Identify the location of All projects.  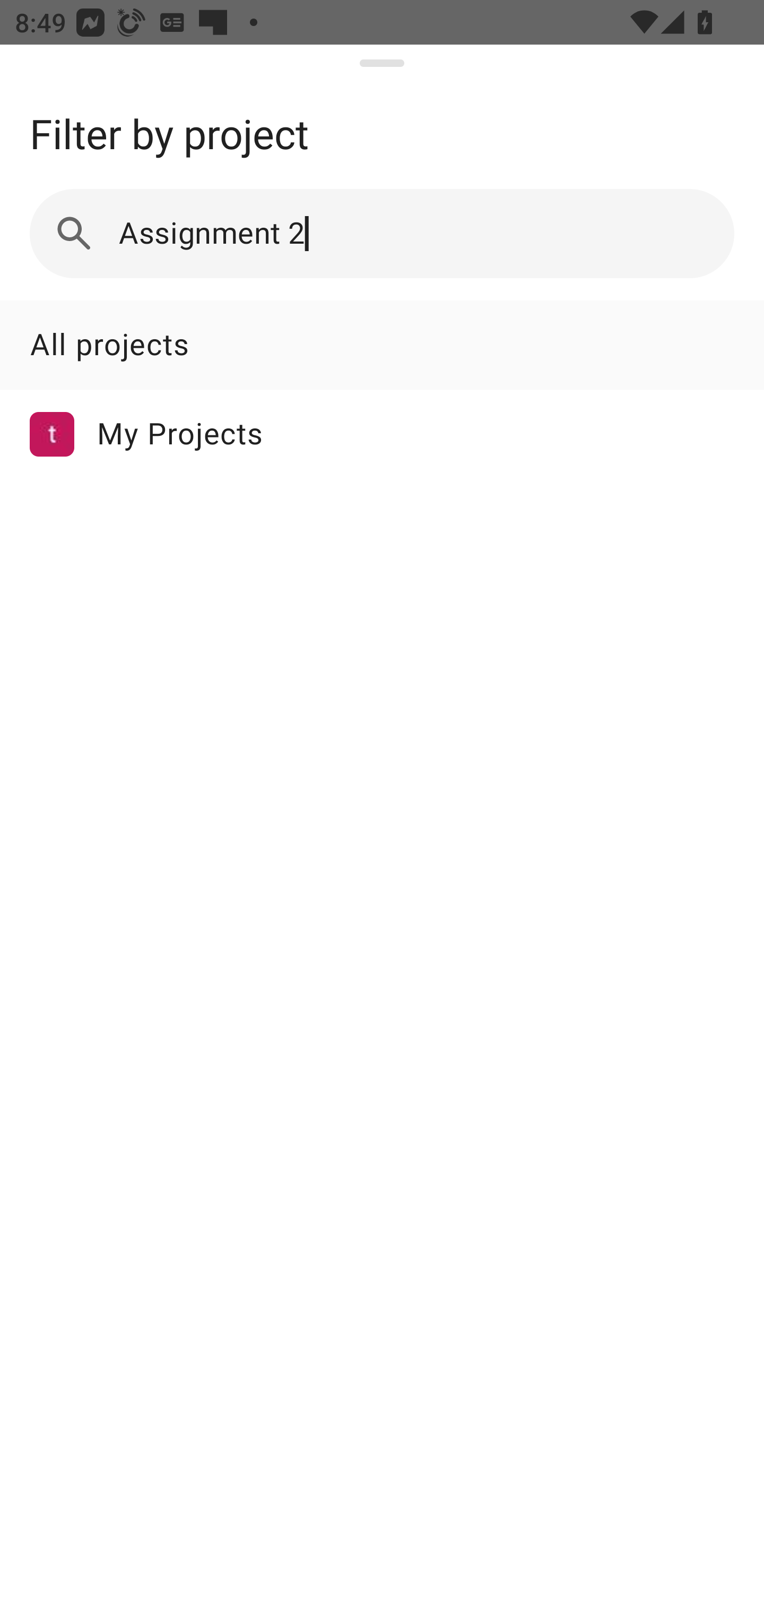
(382, 344).